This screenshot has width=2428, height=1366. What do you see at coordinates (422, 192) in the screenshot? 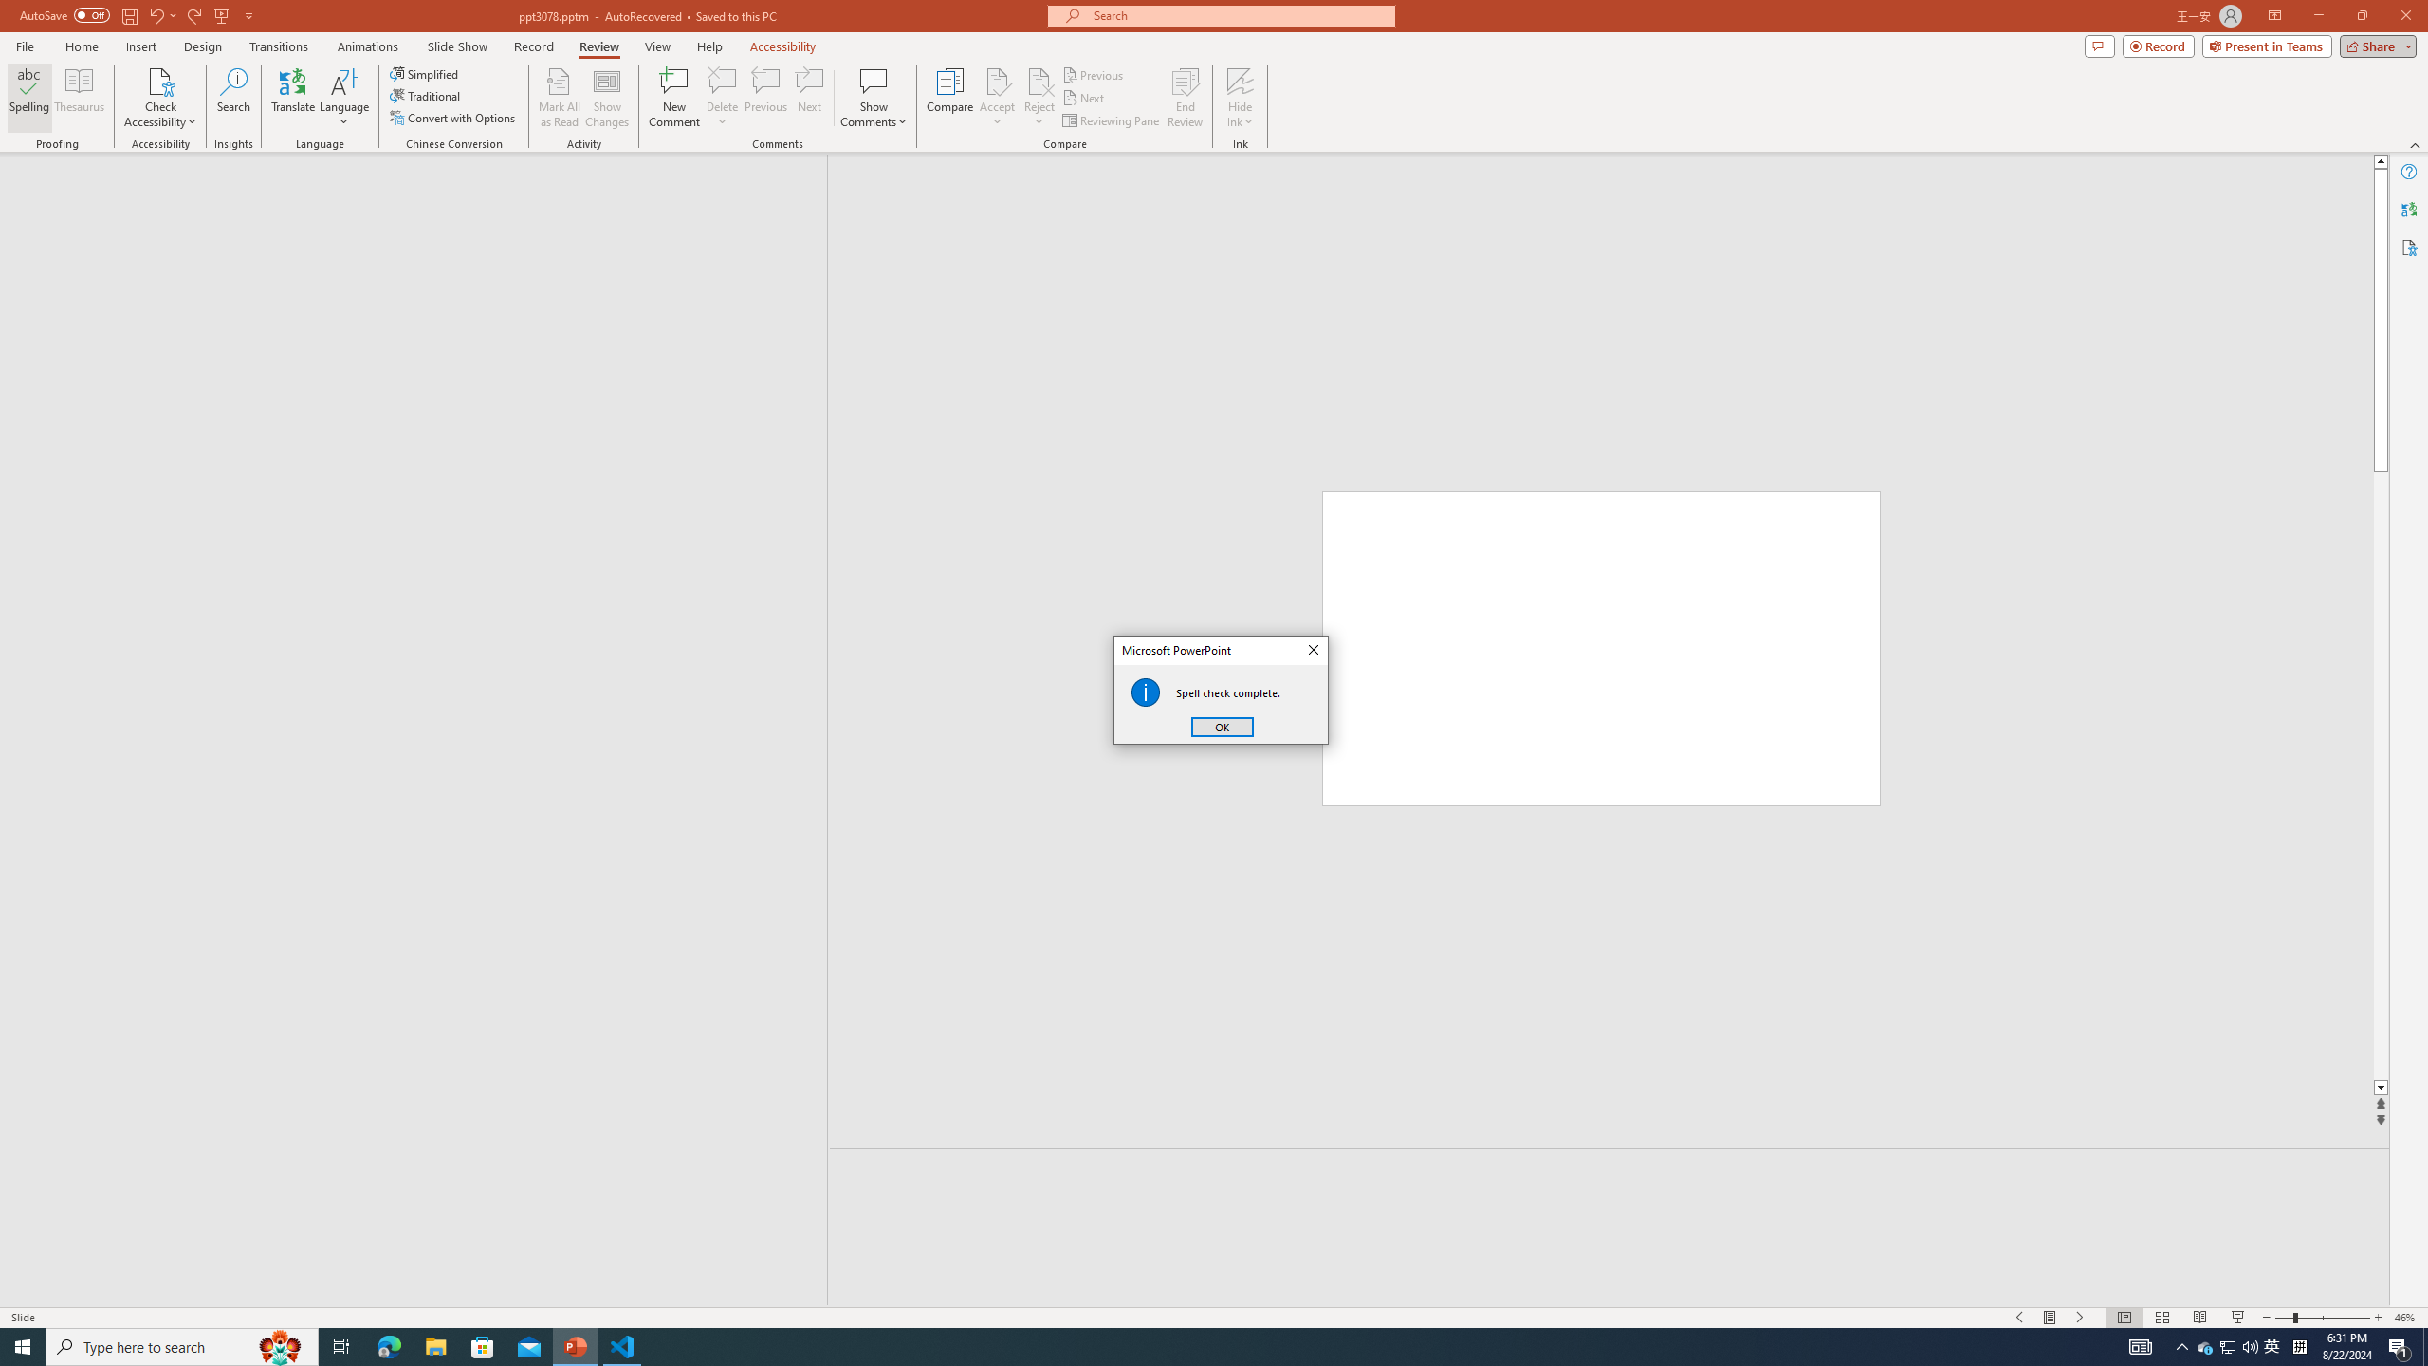
I see `Outline` at bounding box center [422, 192].